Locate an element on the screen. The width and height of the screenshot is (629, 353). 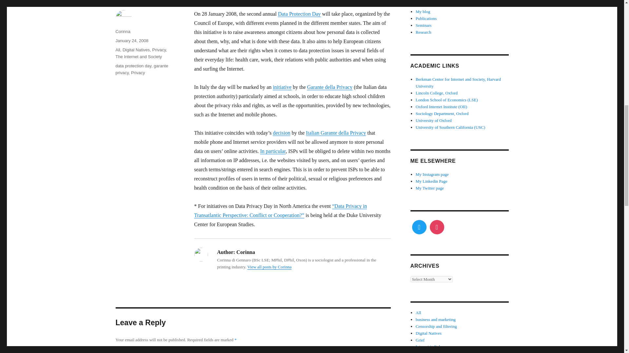
View all posts by Corinna is located at coordinates (269, 267).